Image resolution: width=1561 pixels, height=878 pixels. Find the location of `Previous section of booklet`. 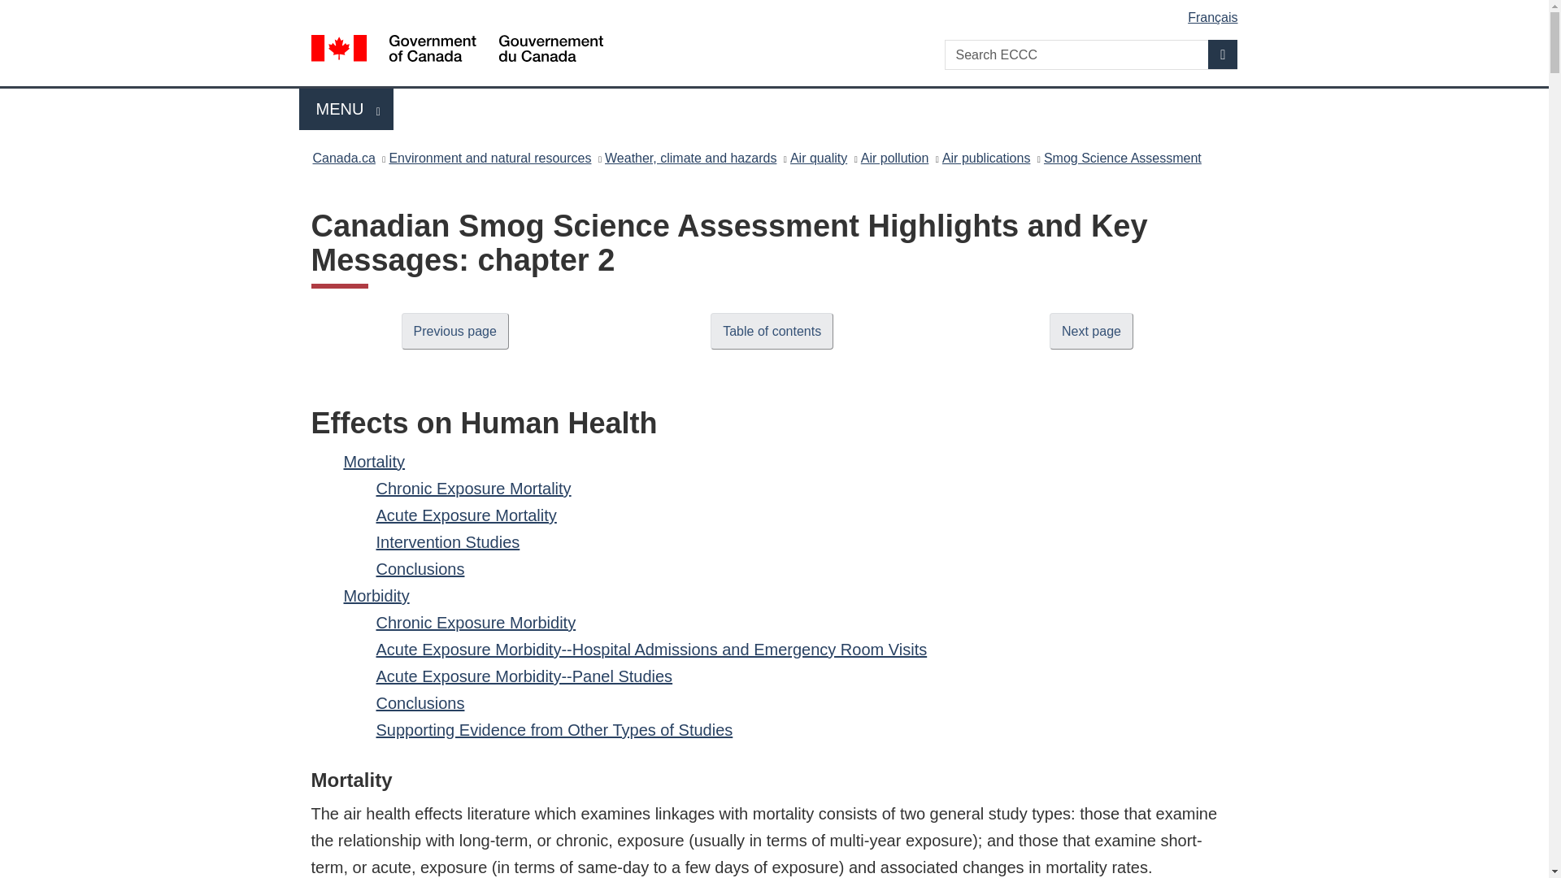

Previous section of booklet is located at coordinates (454, 330).